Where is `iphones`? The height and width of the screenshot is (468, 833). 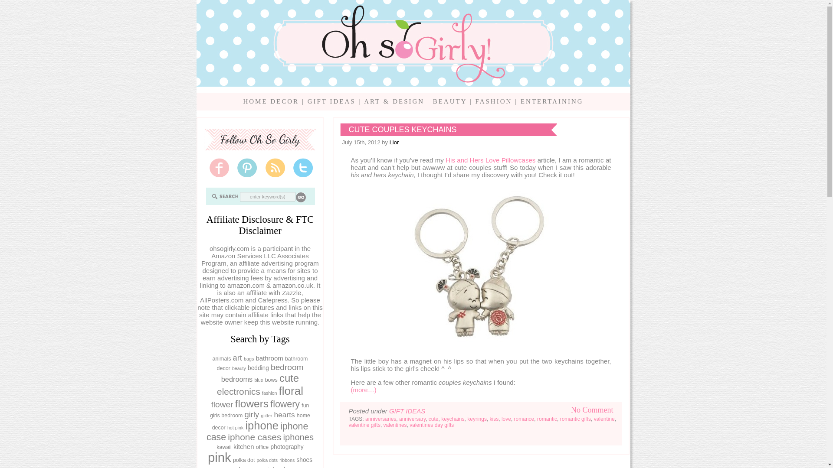
iphones is located at coordinates (298, 437).